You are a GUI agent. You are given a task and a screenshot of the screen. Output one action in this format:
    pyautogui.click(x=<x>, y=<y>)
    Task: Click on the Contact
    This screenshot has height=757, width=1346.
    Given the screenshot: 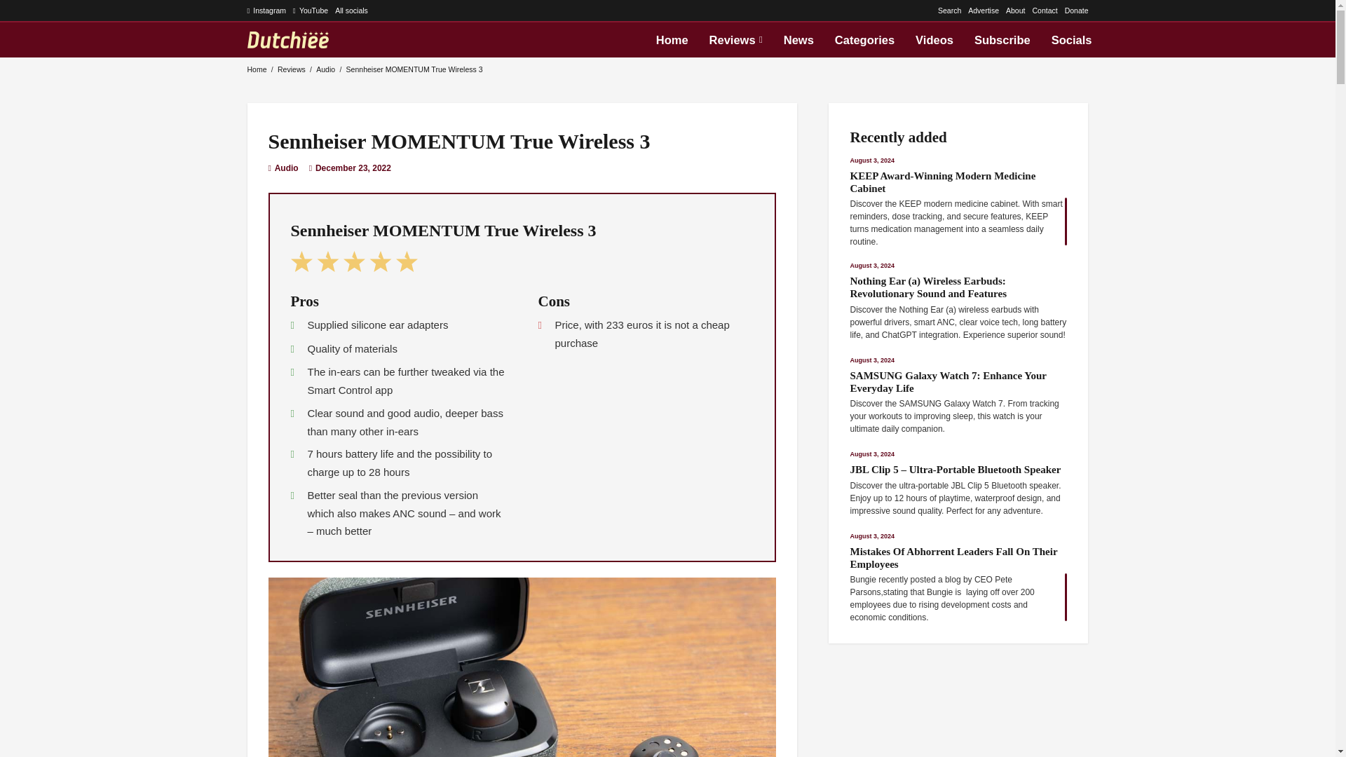 What is the action you would take?
    pyautogui.click(x=1045, y=10)
    